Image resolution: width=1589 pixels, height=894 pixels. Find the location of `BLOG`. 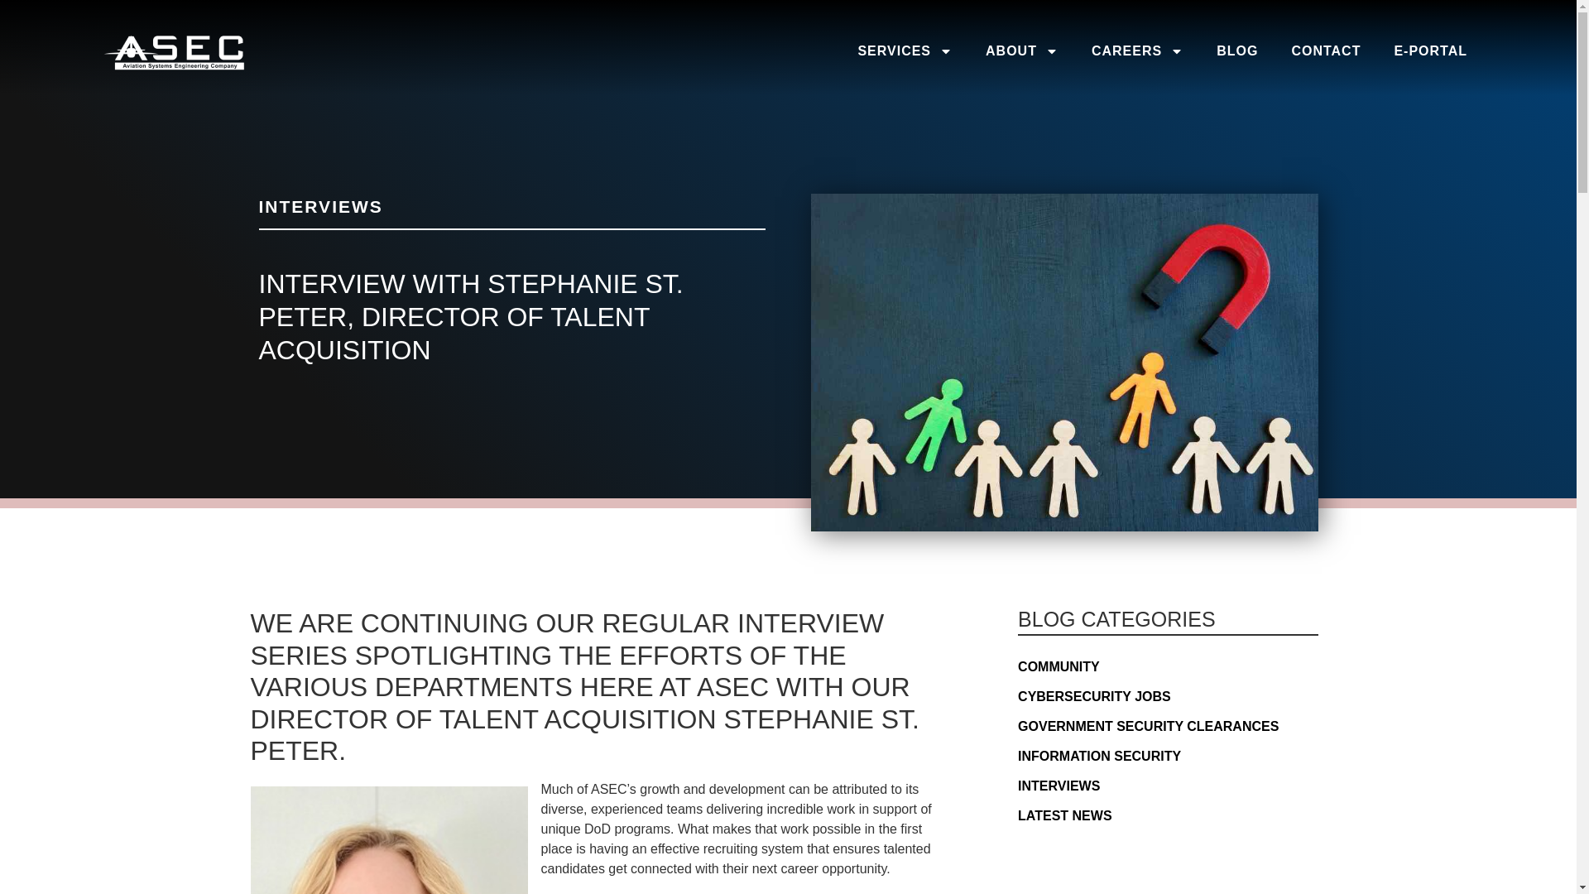

BLOG is located at coordinates (1236, 51).